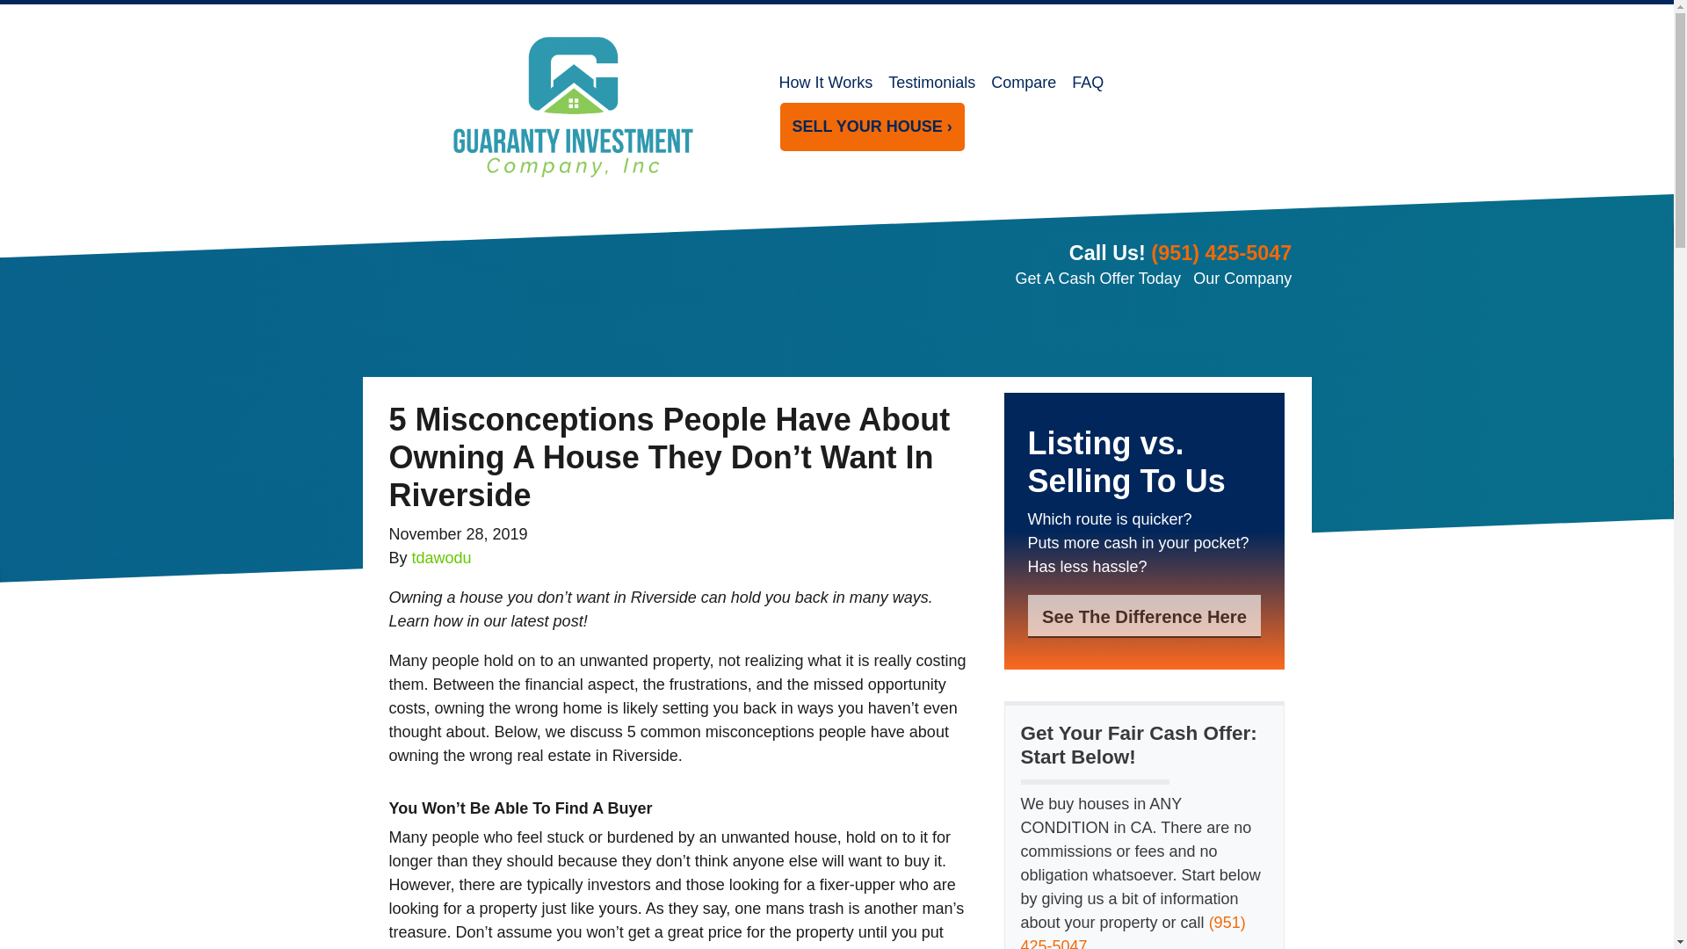 The height and width of the screenshot is (949, 1687). What do you see at coordinates (1024, 83) in the screenshot?
I see `Compare` at bounding box center [1024, 83].